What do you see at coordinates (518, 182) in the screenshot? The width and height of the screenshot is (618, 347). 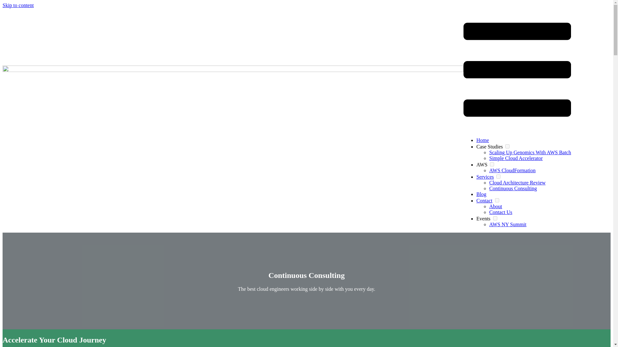 I see `Cloud Architecture Review` at bounding box center [518, 182].